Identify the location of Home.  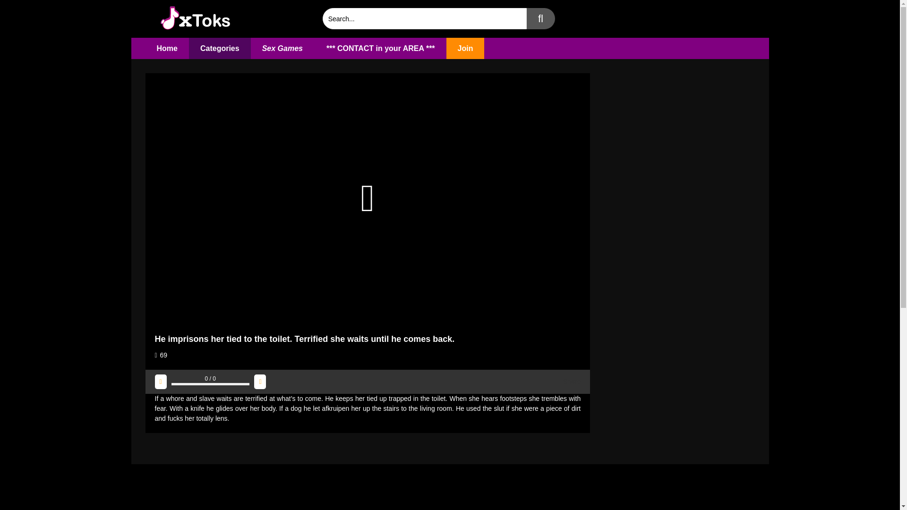
(167, 48).